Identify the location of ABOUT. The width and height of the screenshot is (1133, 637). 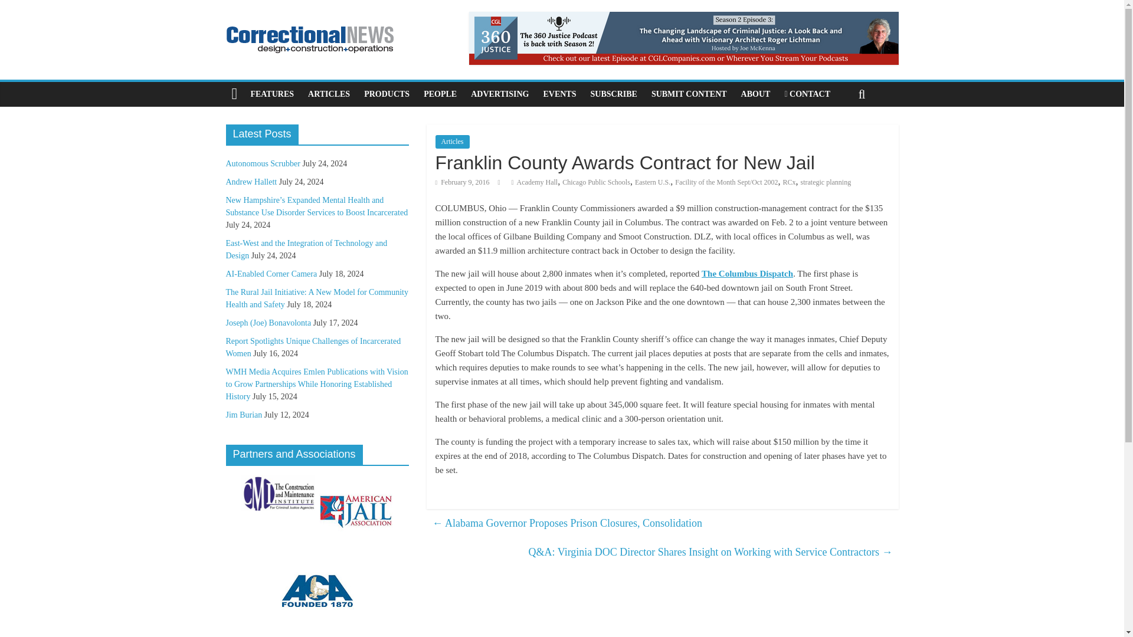
(755, 94).